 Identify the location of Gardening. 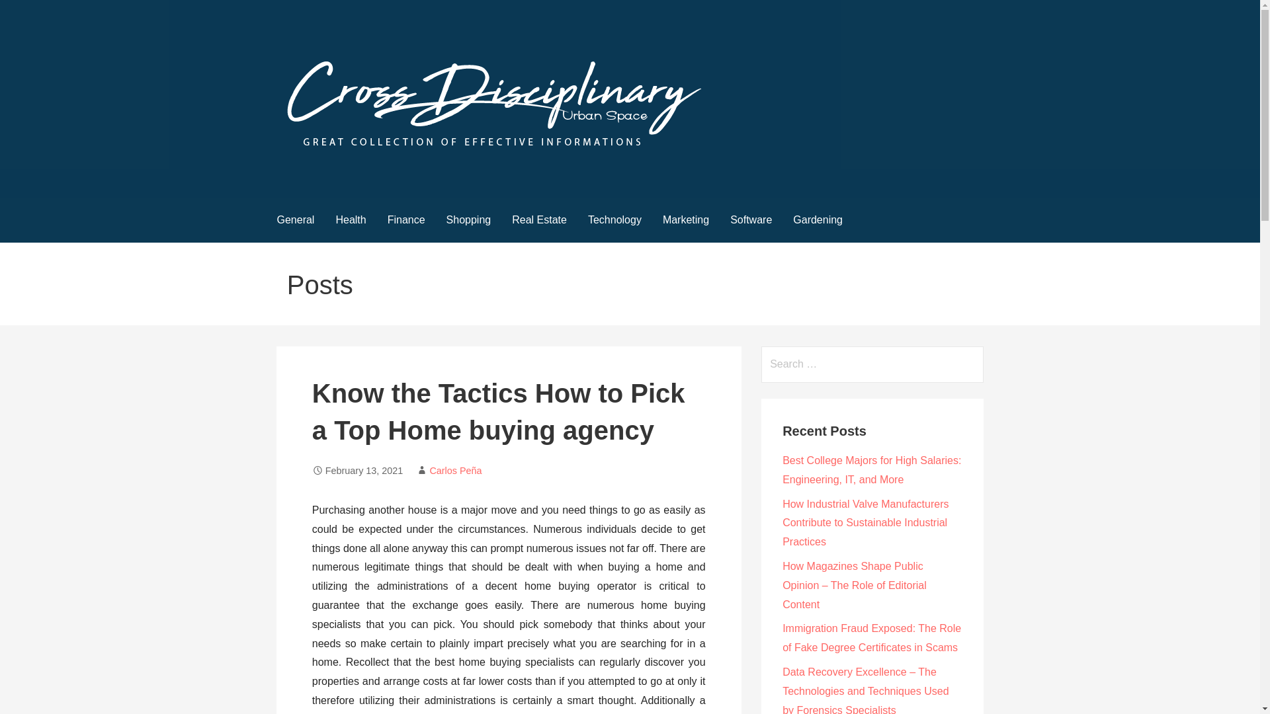
(818, 221).